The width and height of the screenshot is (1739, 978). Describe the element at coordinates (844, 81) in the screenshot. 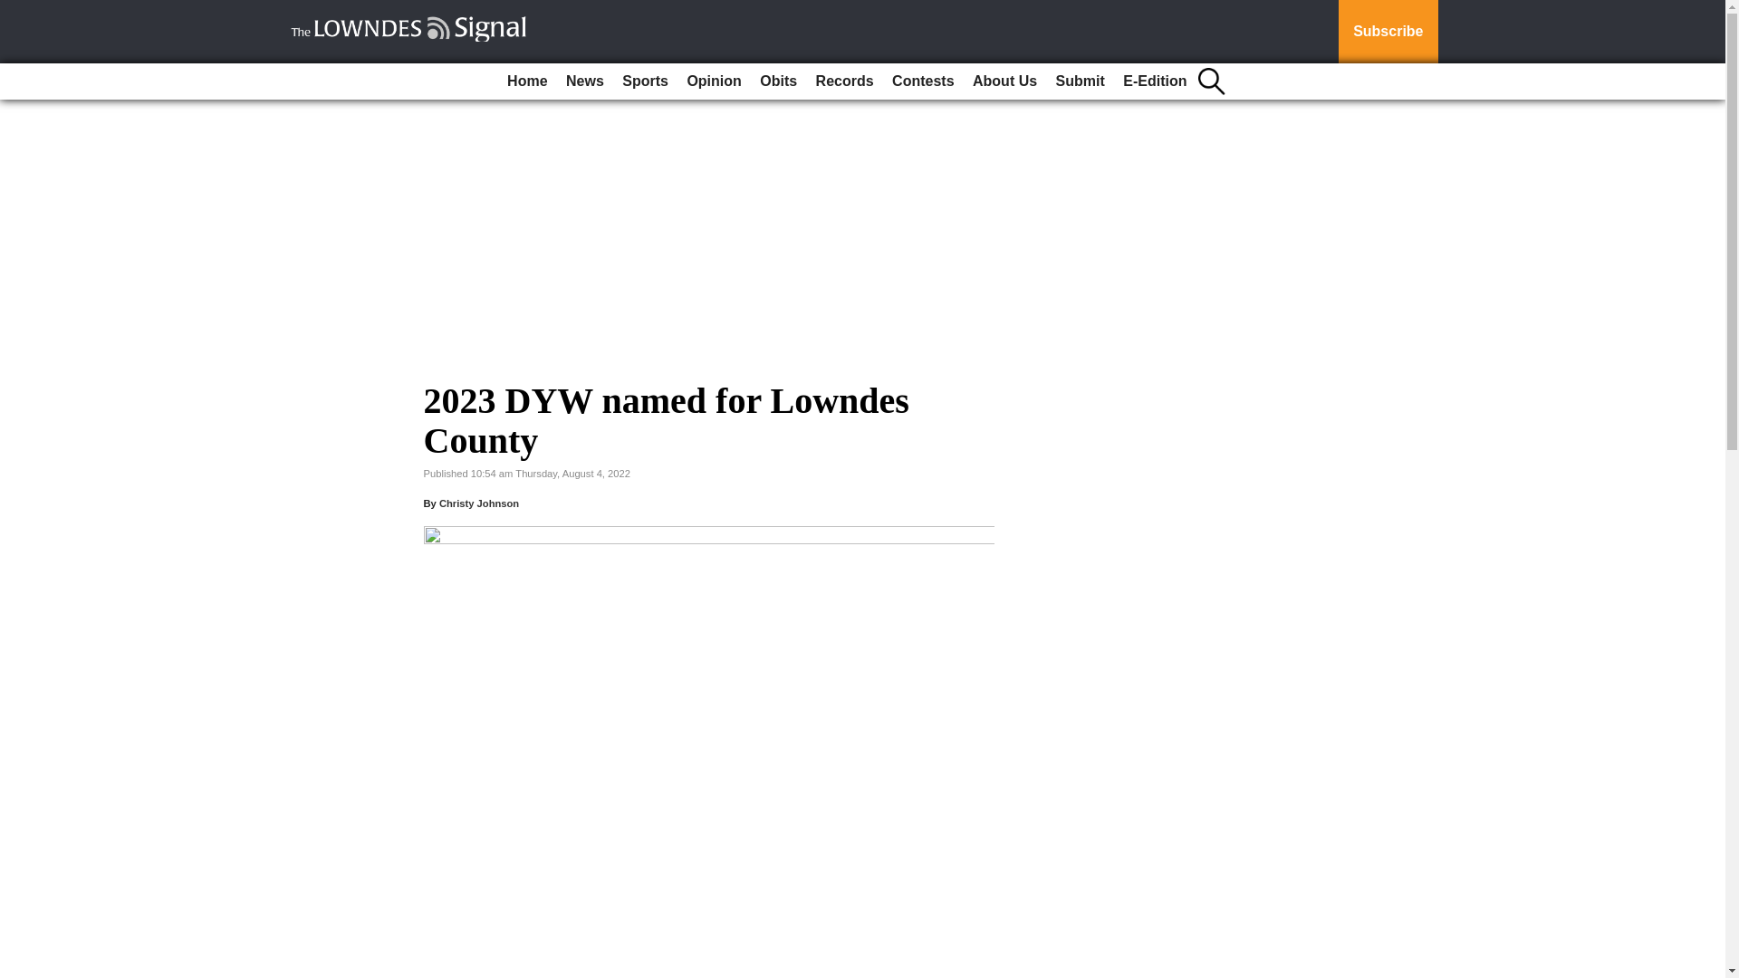

I see `Records` at that location.